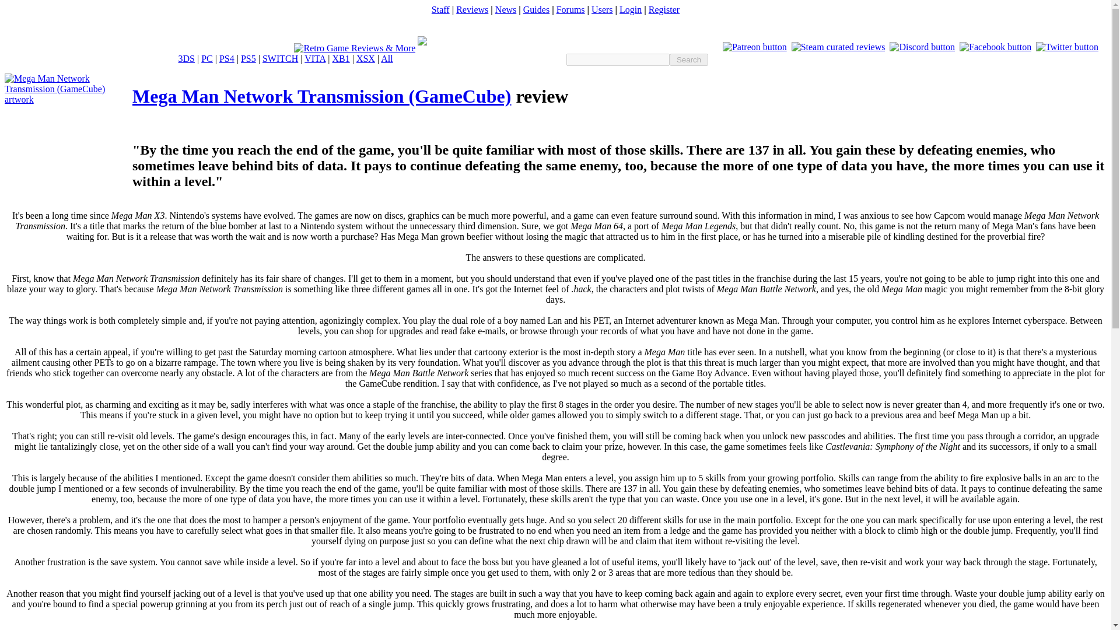 Image resolution: width=1120 pixels, height=630 pixels. Describe the element at coordinates (602, 9) in the screenshot. I see `Users` at that location.